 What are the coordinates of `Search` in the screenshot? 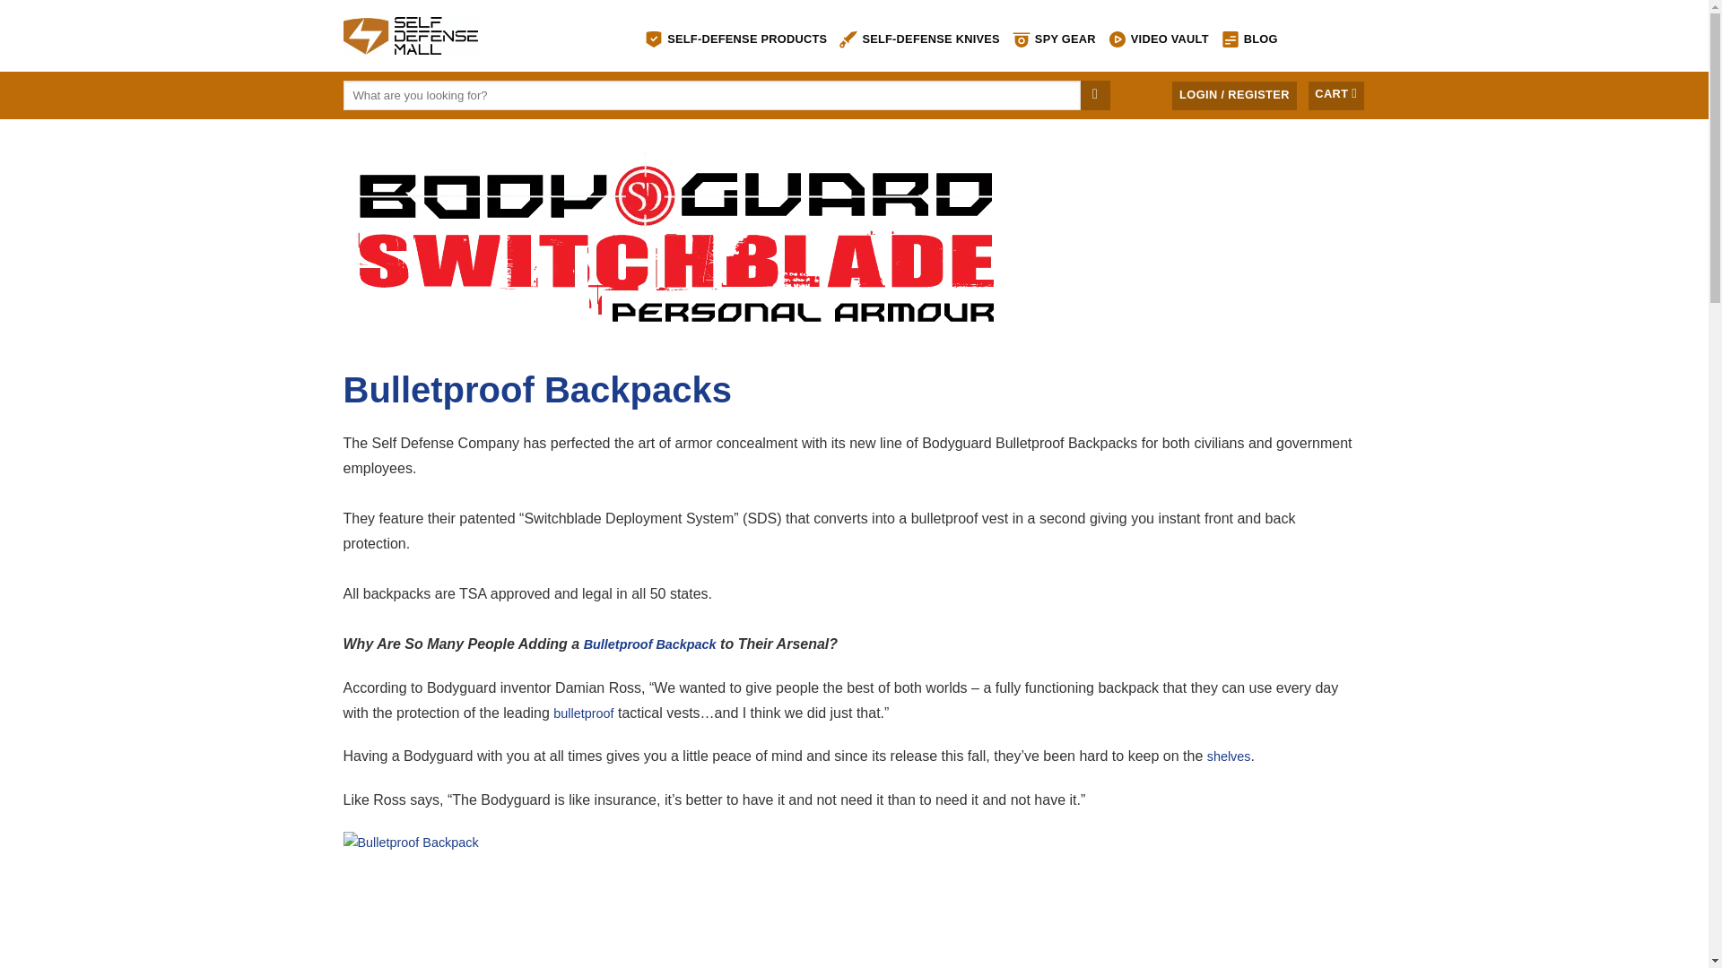 It's located at (1096, 95).